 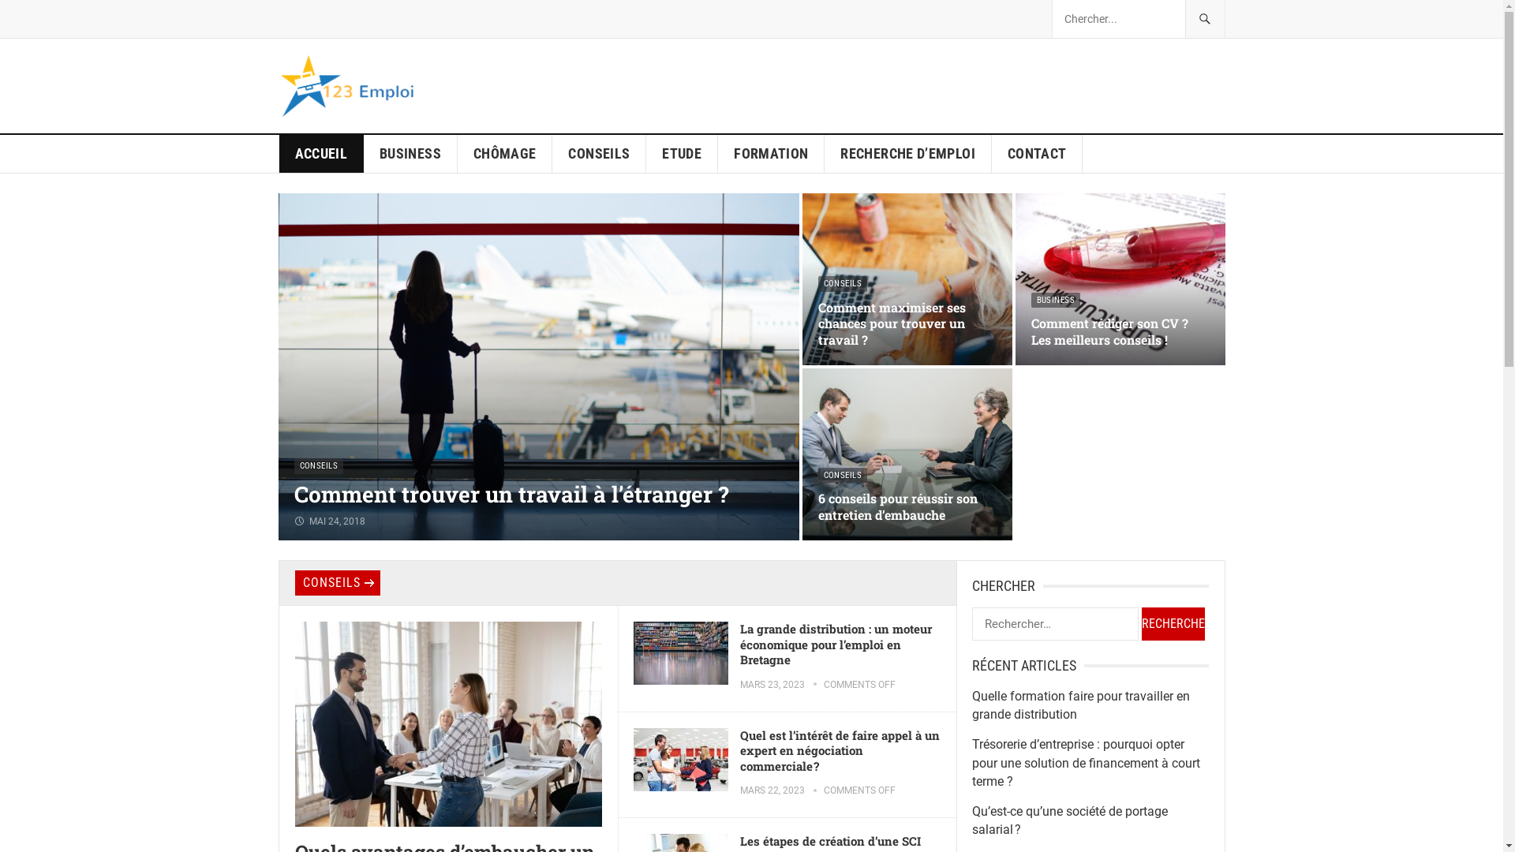 What do you see at coordinates (772, 154) in the screenshot?
I see `FORMATION` at bounding box center [772, 154].